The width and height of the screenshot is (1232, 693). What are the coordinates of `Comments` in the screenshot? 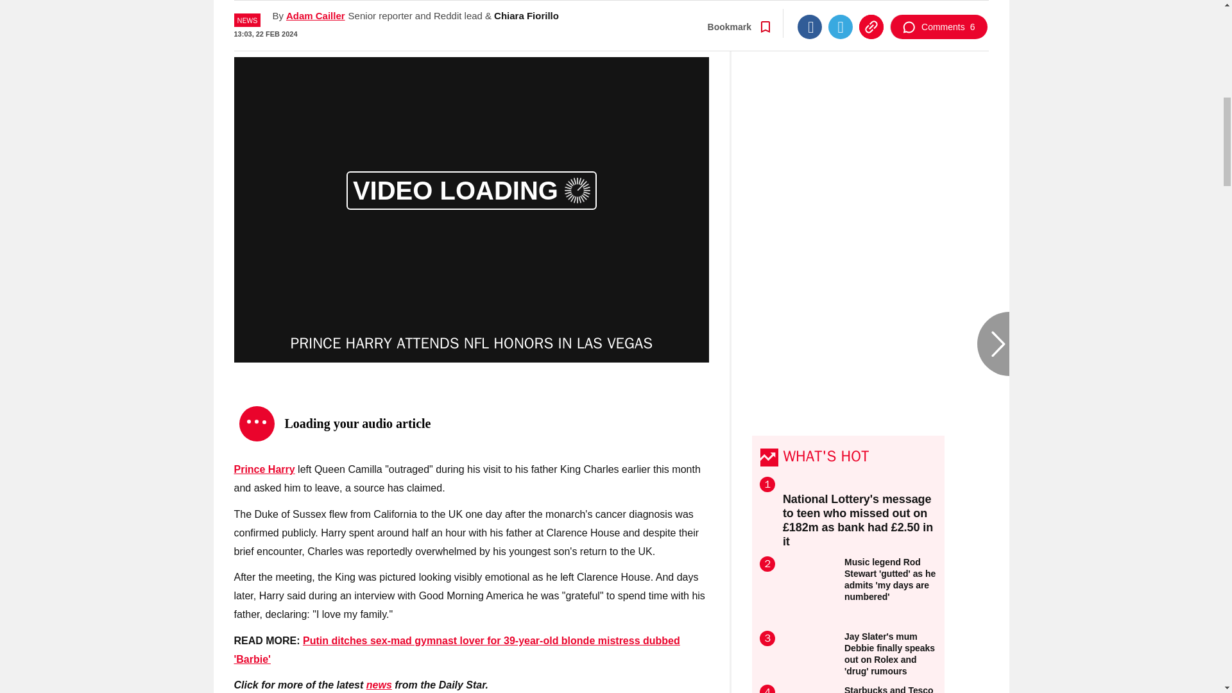 It's located at (938, 9).